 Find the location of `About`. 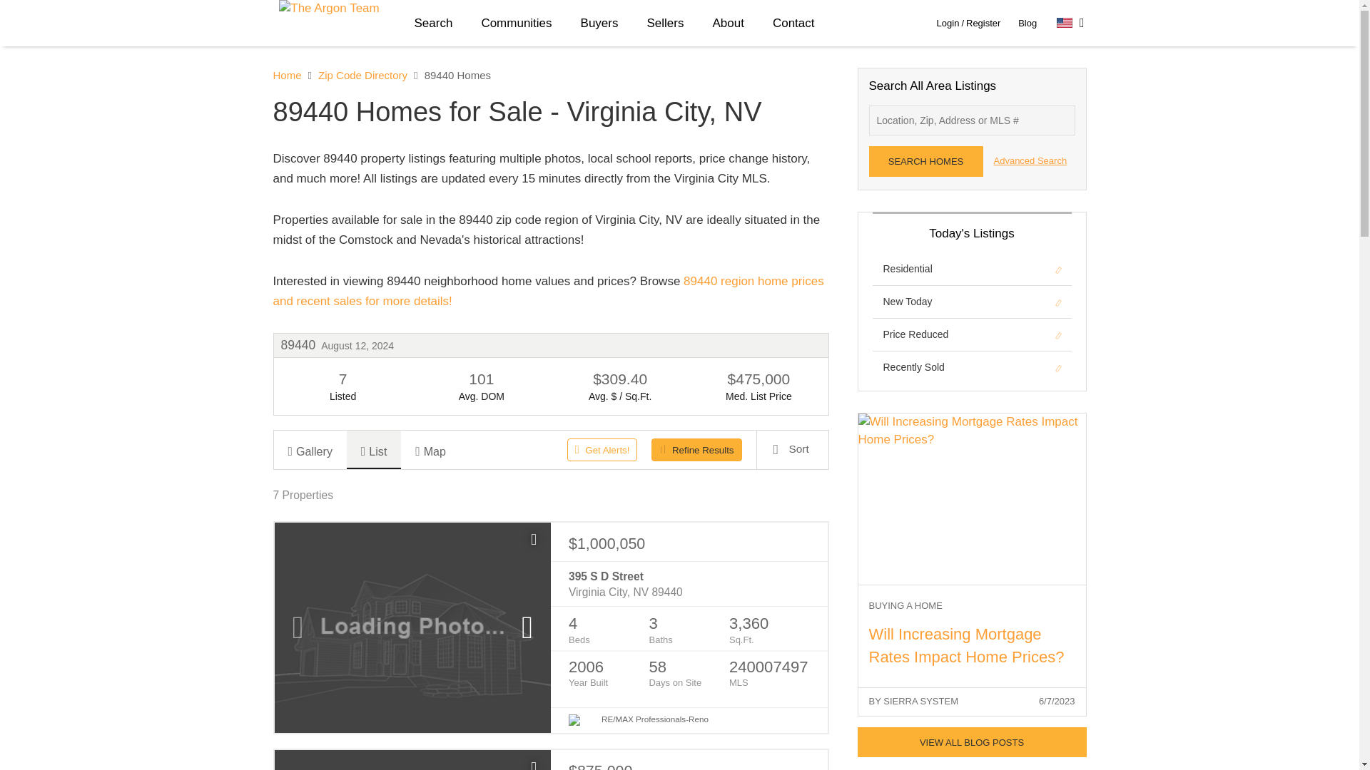

About is located at coordinates (727, 23).